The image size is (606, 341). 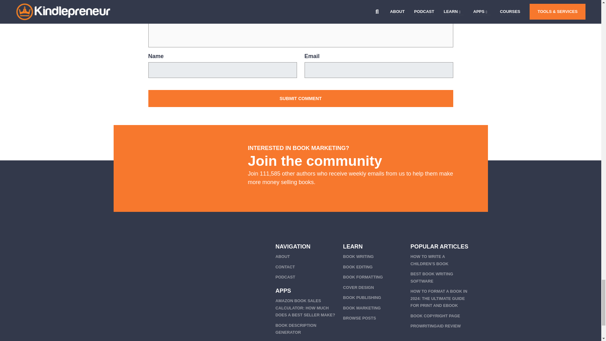 What do you see at coordinates (301, 99) in the screenshot?
I see `Submit Comment` at bounding box center [301, 99].